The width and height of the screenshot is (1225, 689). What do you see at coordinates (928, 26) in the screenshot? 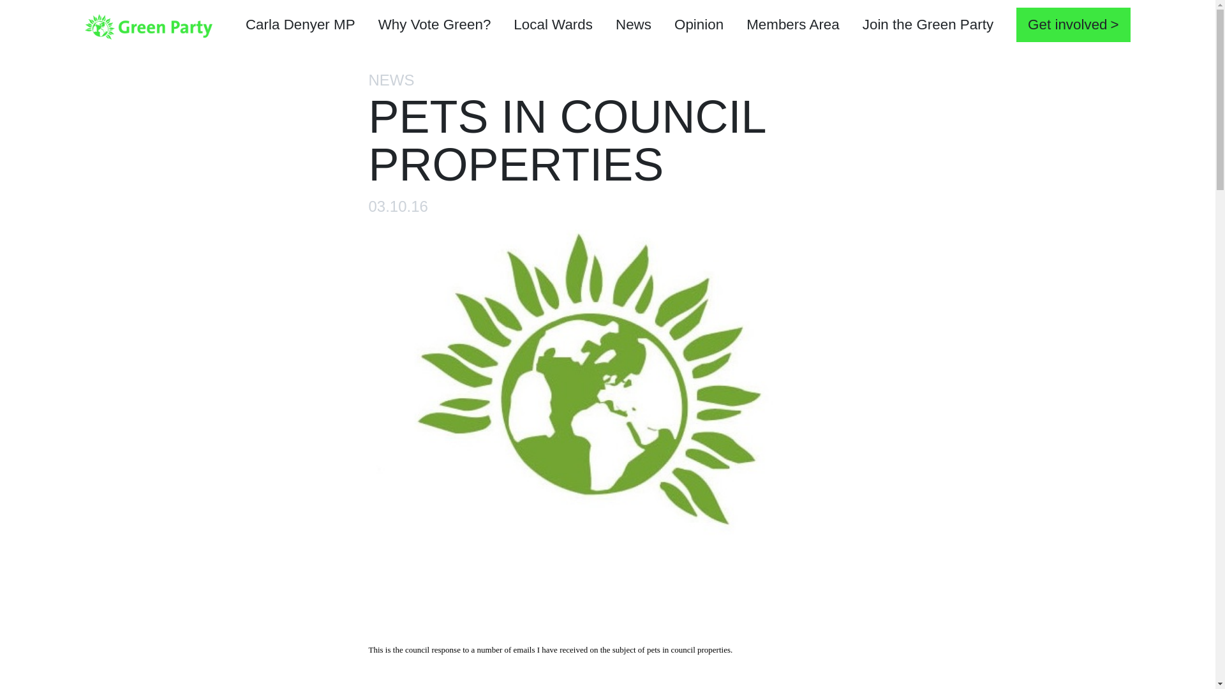
I see `Join the Green Party` at bounding box center [928, 26].